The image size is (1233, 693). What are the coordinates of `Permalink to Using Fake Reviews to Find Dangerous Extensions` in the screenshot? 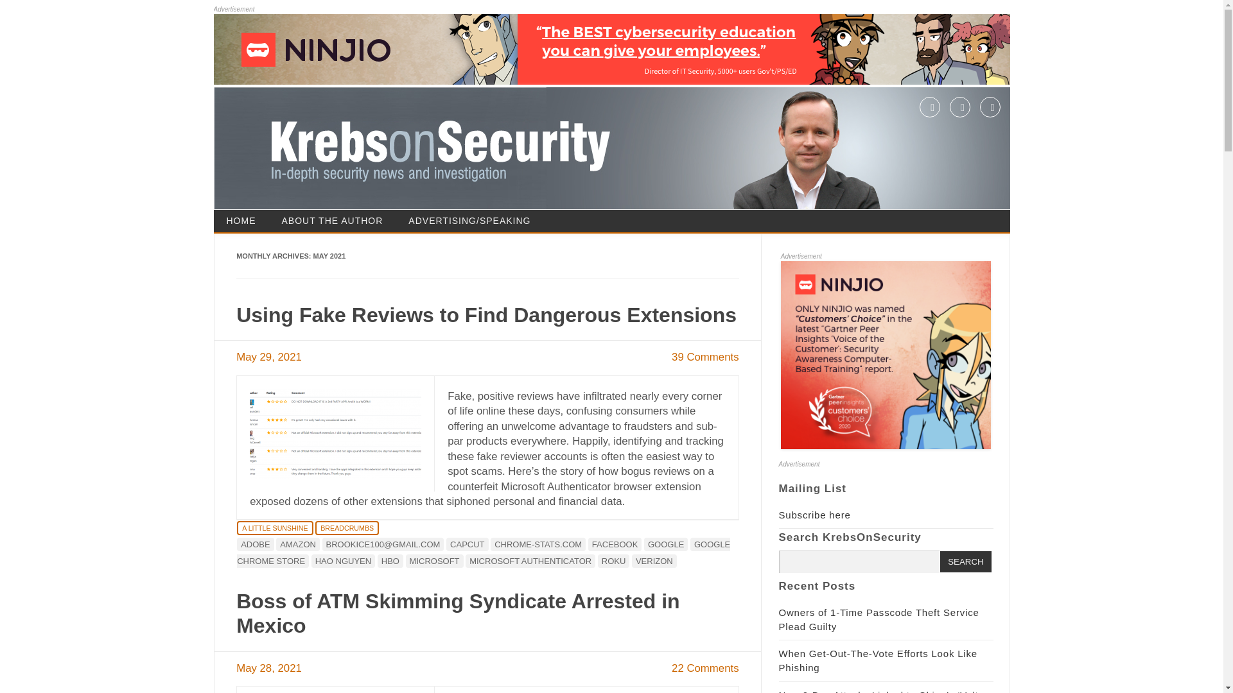 It's located at (486, 314).